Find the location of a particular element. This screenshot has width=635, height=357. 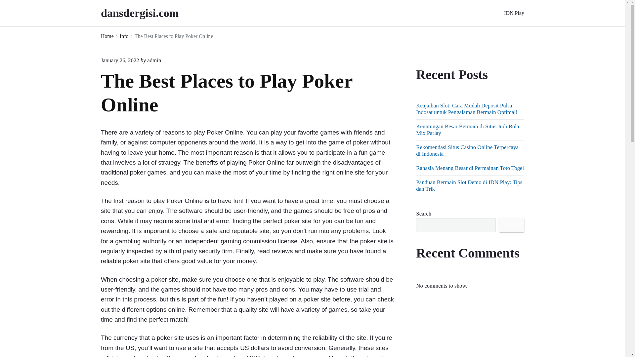

Panduan Bermain Slot Demo di IDN Play: Tips dan Trik is located at coordinates (469, 186).